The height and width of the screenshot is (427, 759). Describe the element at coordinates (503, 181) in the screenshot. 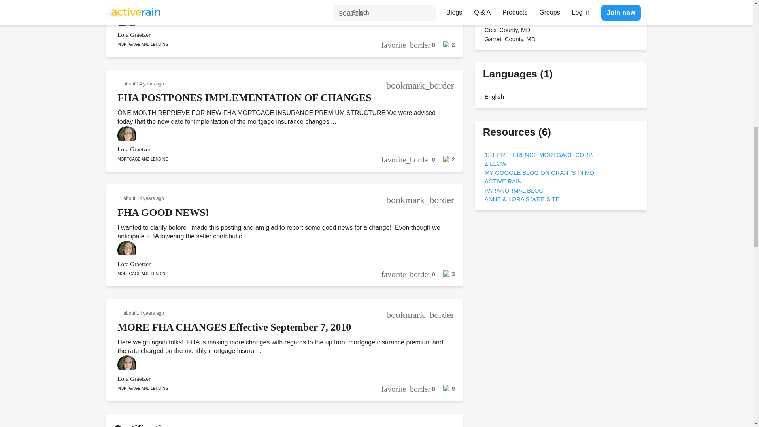

I see `Active Rain` at that location.